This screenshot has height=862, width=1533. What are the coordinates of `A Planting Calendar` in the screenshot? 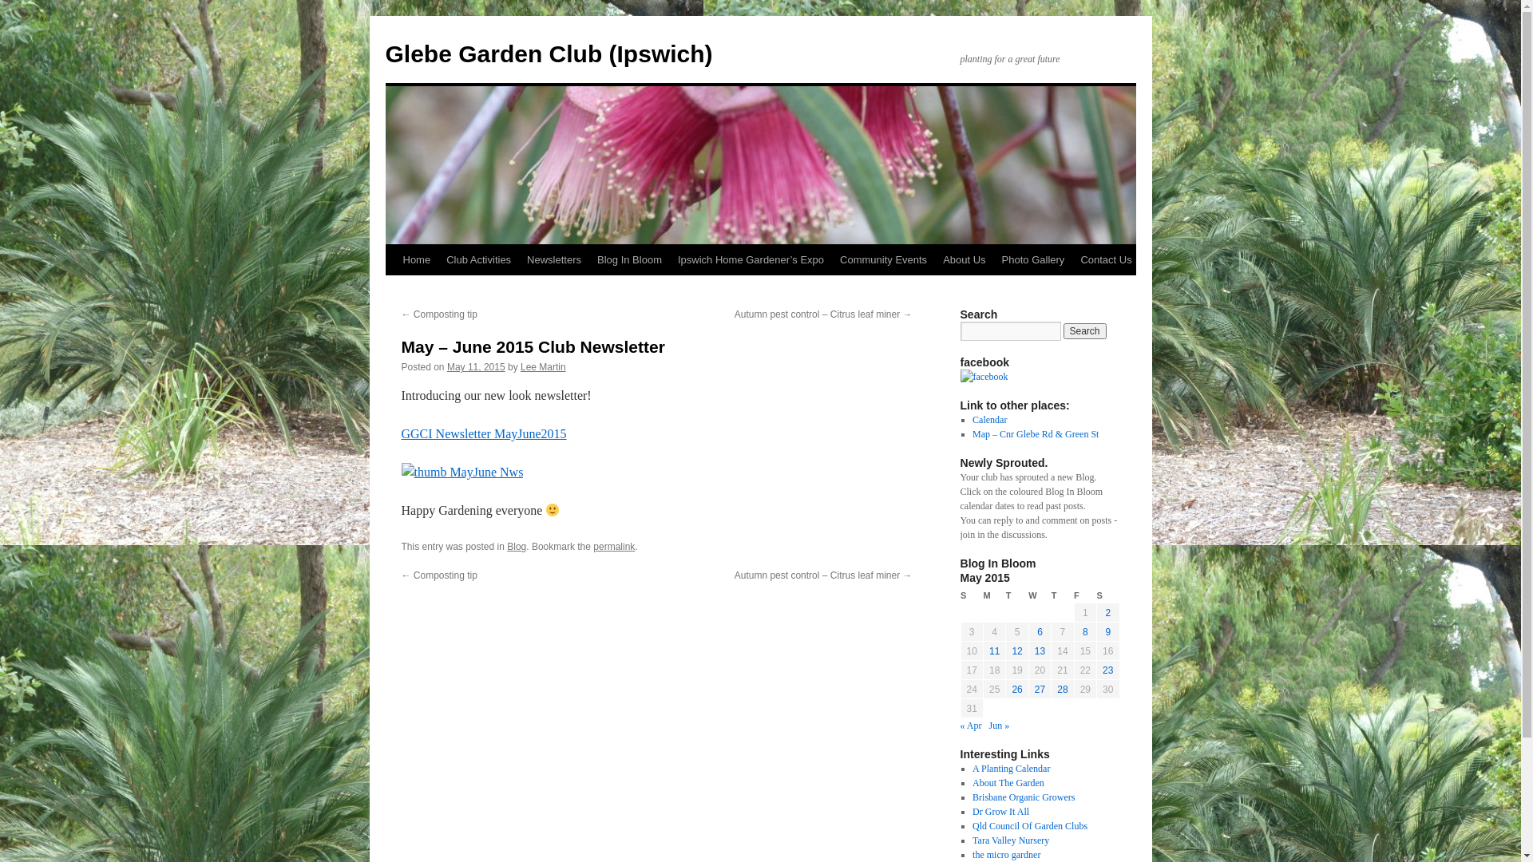 It's located at (1011, 769).